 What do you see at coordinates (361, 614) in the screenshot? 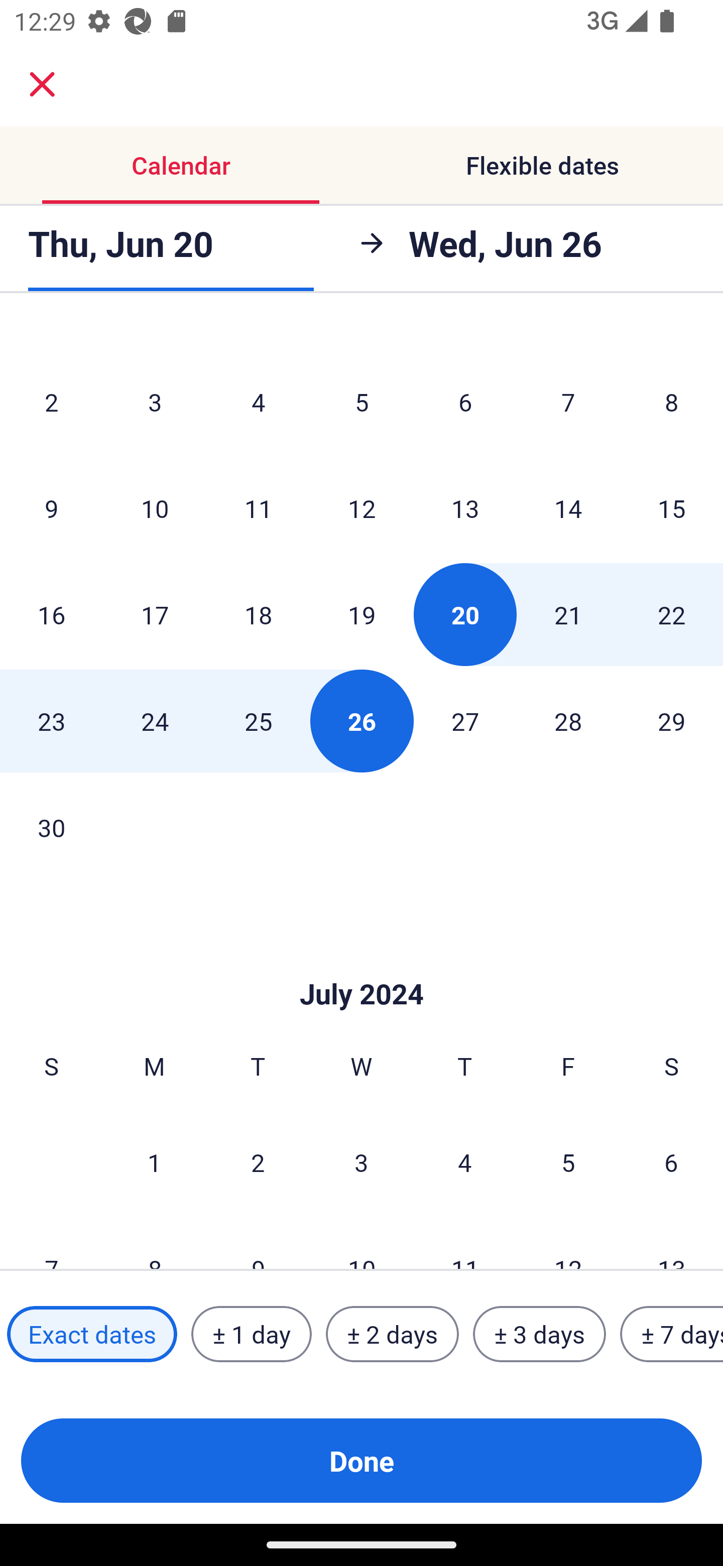
I see `19 Wednesday, June 19, 2024` at bounding box center [361, 614].